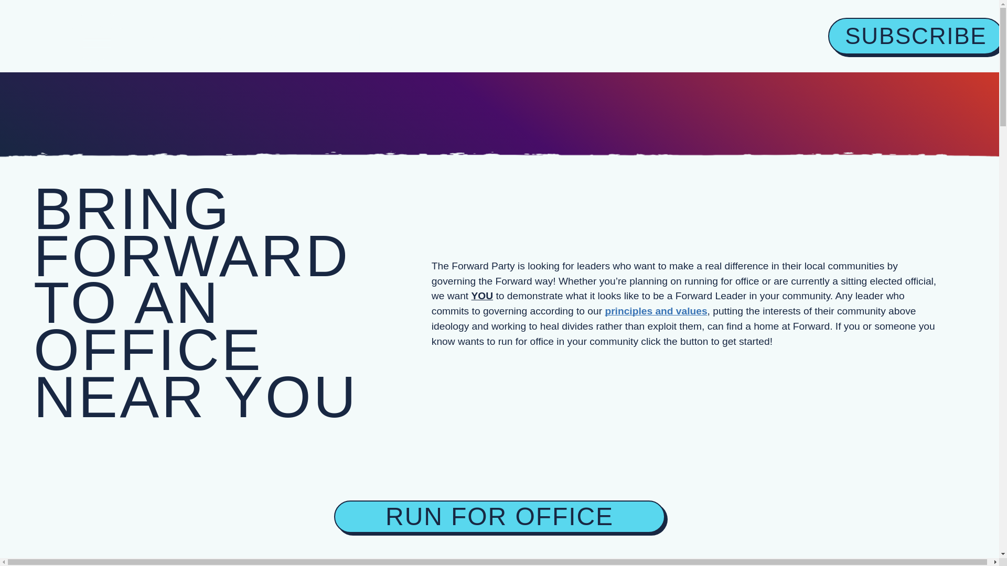  I want to click on RUN FOR OFFICE, so click(494, 36).